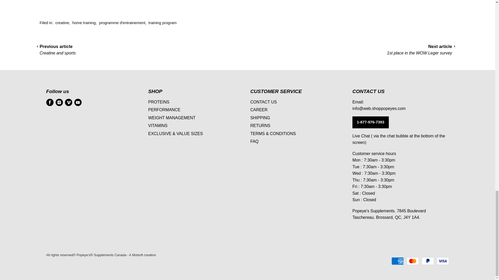  What do you see at coordinates (122, 23) in the screenshot?
I see `Show articles tagged programme d'entrainement` at bounding box center [122, 23].